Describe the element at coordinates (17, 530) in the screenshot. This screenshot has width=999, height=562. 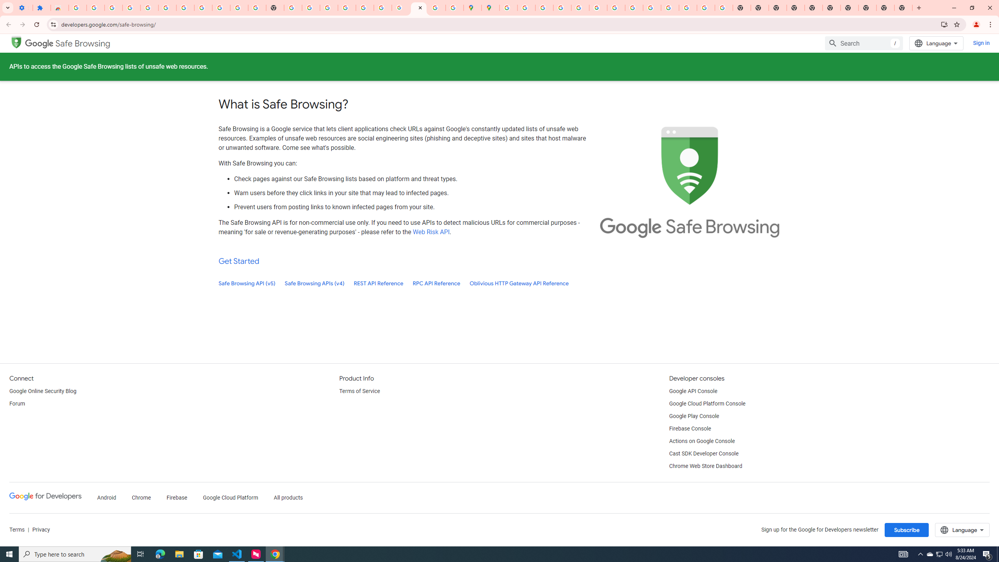
I see `Terms` at that location.